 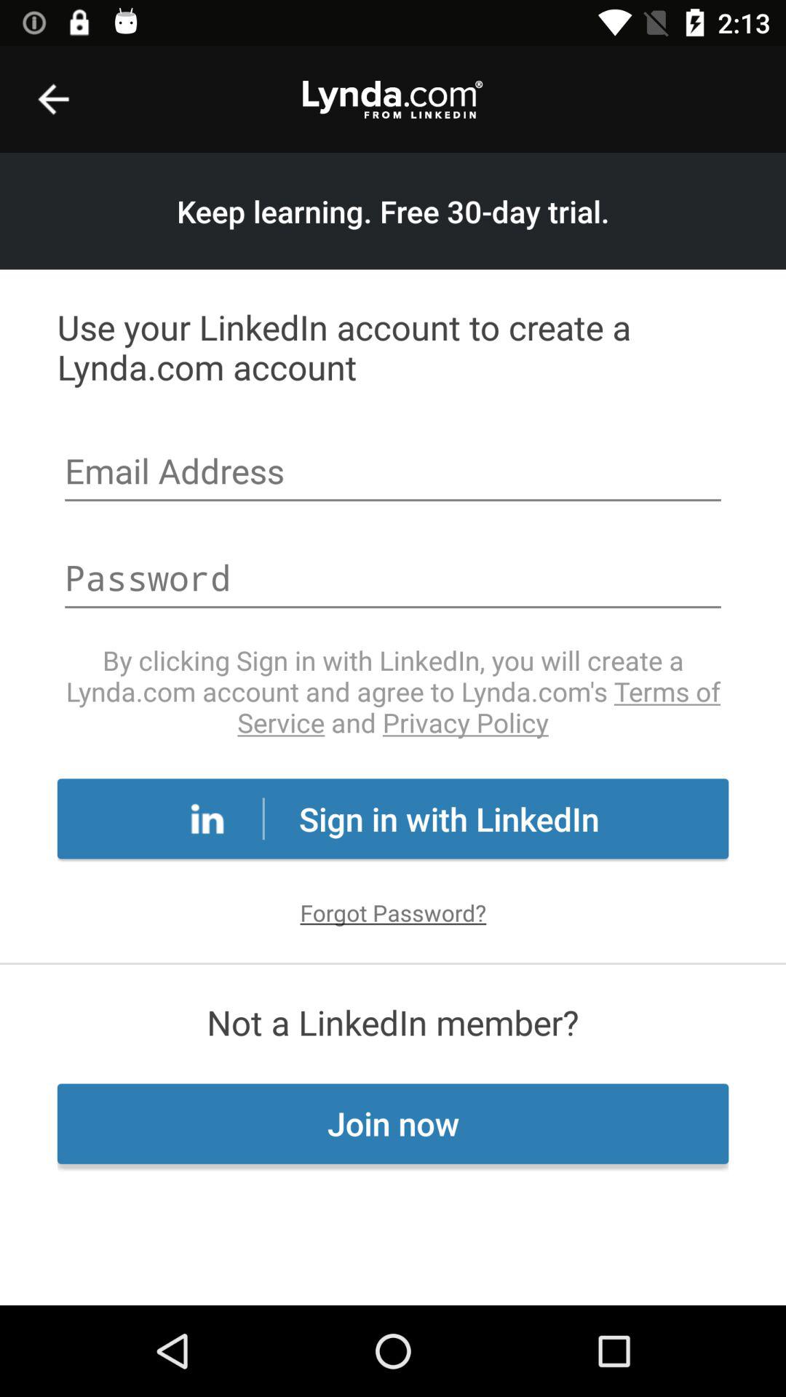 I want to click on jump to the forgot password?, so click(x=393, y=912).